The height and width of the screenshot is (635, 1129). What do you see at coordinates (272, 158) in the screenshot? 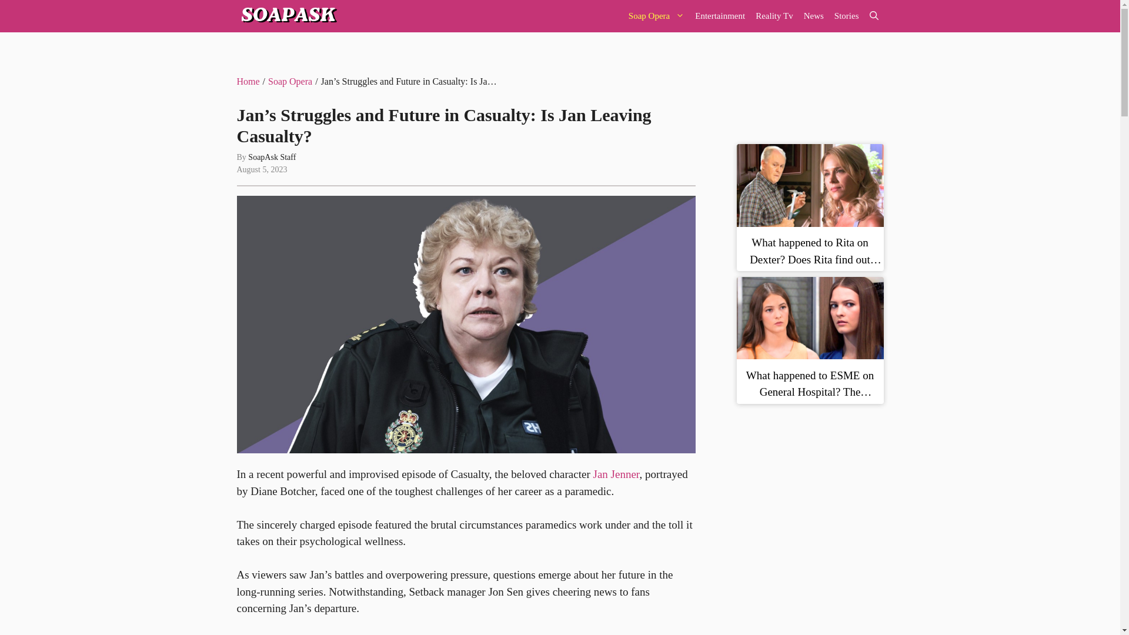
I see `View all posts by SoapAsk Staff` at bounding box center [272, 158].